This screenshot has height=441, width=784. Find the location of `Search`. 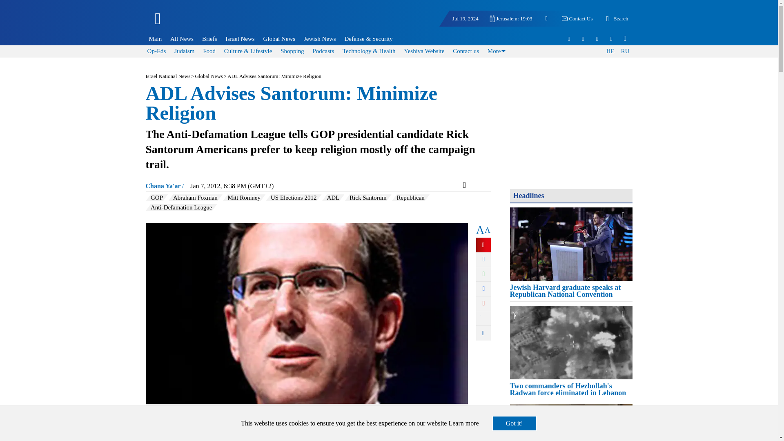

Search is located at coordinates (616, 19).